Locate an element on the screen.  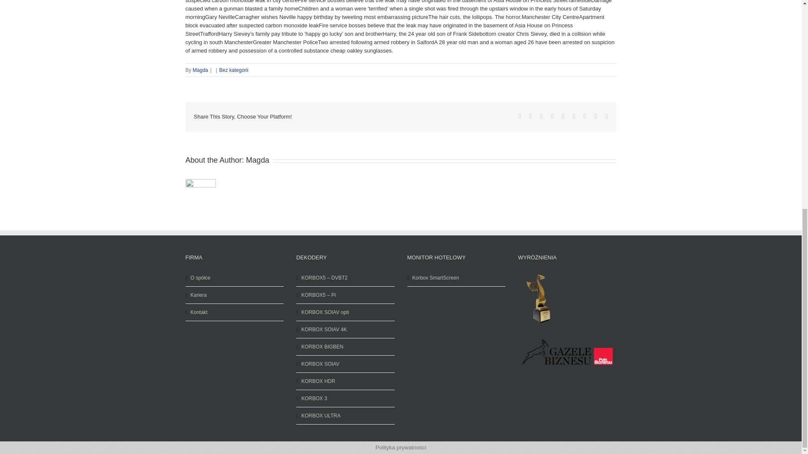
Wpisy od Magda is located at coordinates (258, 160).